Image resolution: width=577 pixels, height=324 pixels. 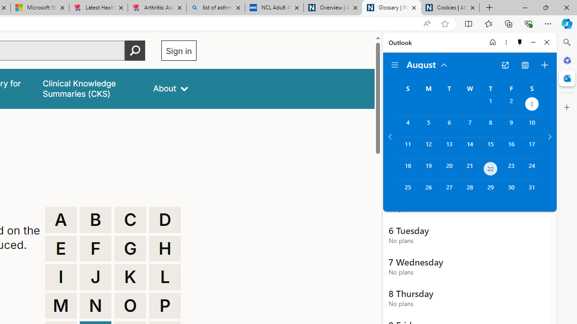 What do you see at coordinates (532, 148) in the screenshot?
I see `Saturday, August 17, 2024. ` at bounding box center [532, 148].